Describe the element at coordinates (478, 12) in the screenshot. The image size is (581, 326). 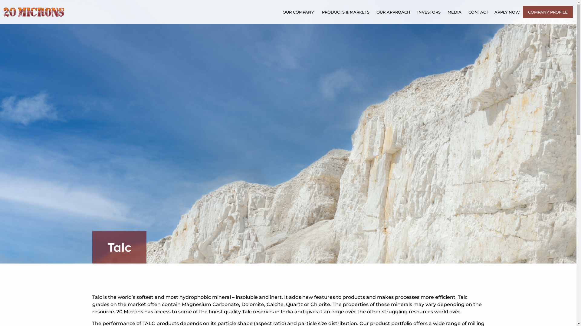
I see `CONTACT` at that location.